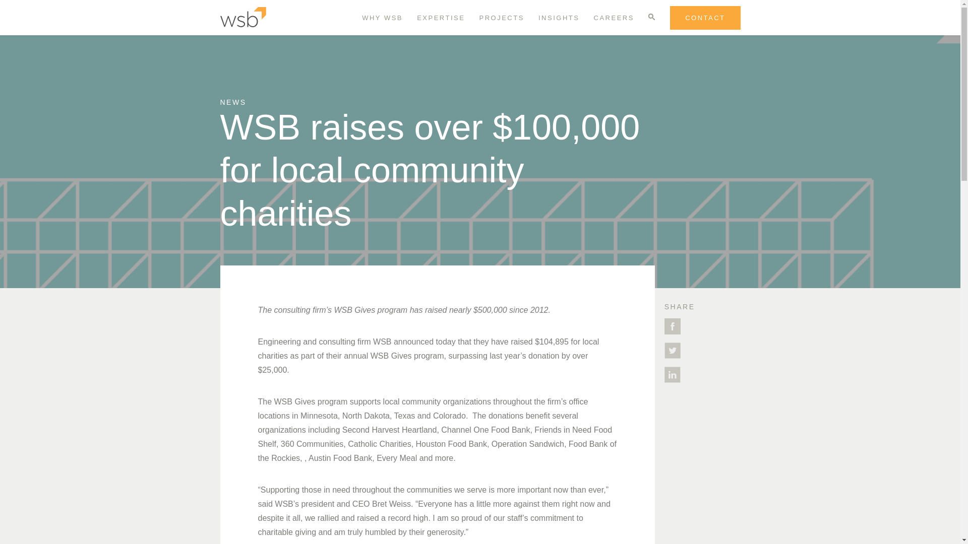 Image resolution: width=968 pixels, height=544 pixels. I want to click on EXPERTISE, so click(441, 18).